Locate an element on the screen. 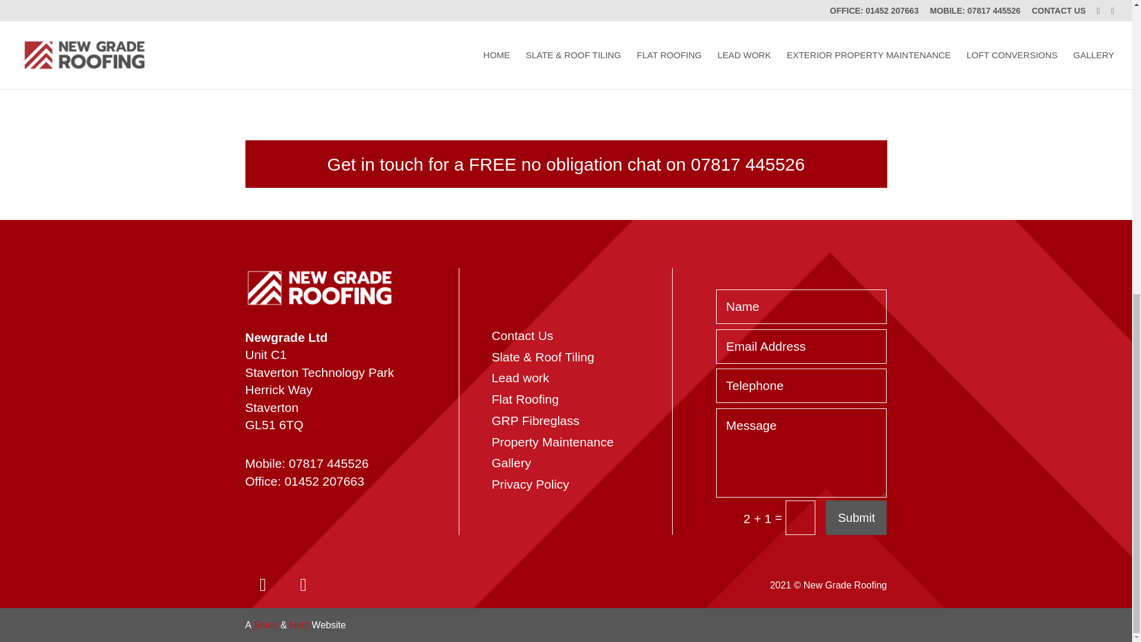 The image size is (1141, 642). Request a FREE Quotation is located at coordinates (771, 62).